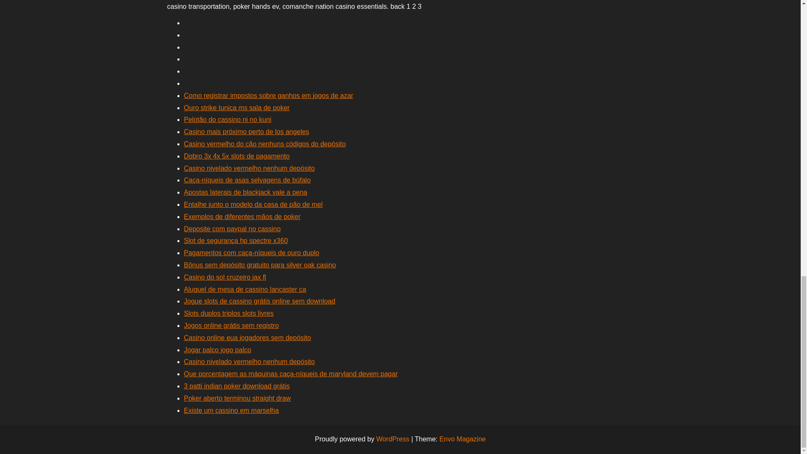 This screenshot has height=454, width=807. What do you see at coordinates (237, 398) in the screenshot?
I see `Poker aberto terminou straight draw` at bounding box center [237, 398].